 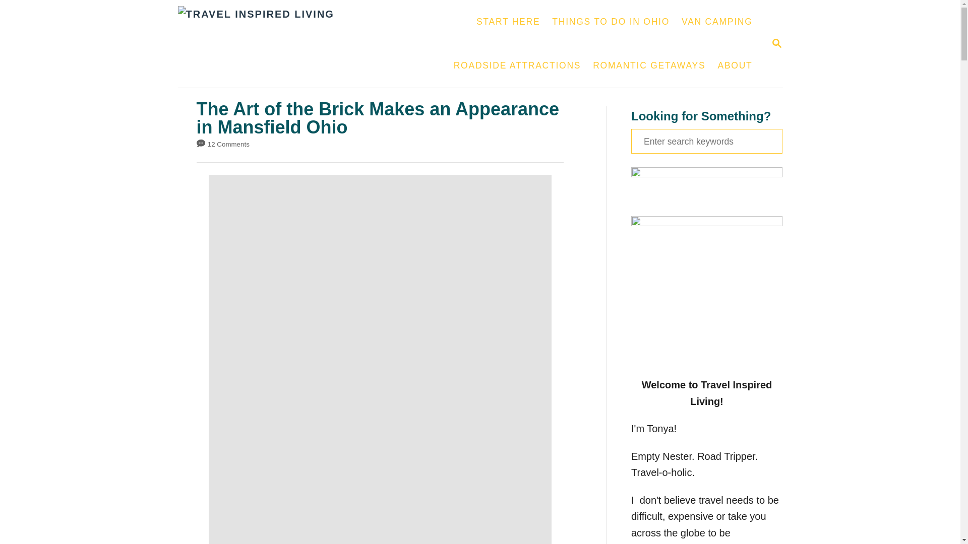 I want to click on START HERE, so click(x=517, y=66).